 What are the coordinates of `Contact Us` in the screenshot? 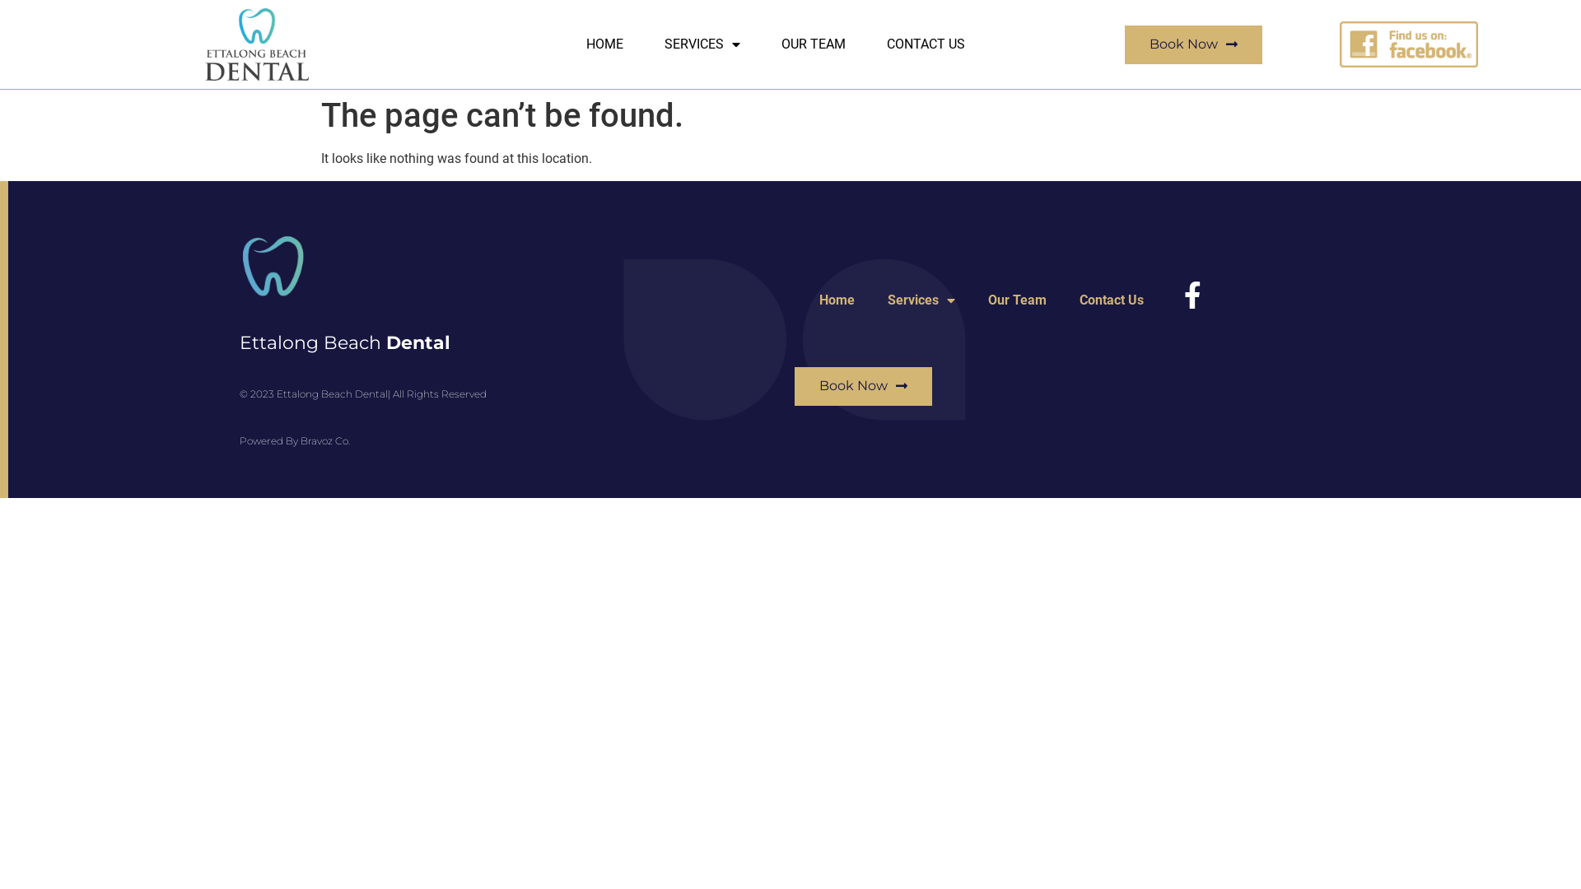 It's located at (1112, 300).